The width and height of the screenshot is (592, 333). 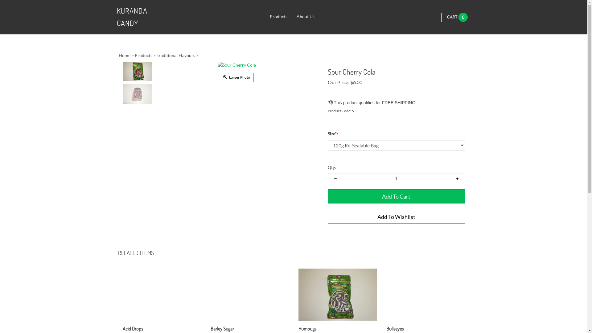 What do you see at coordinates (138, 94) in the screenshot?
I see `Sour Cherry Cola` at bounding box center [138, 94].